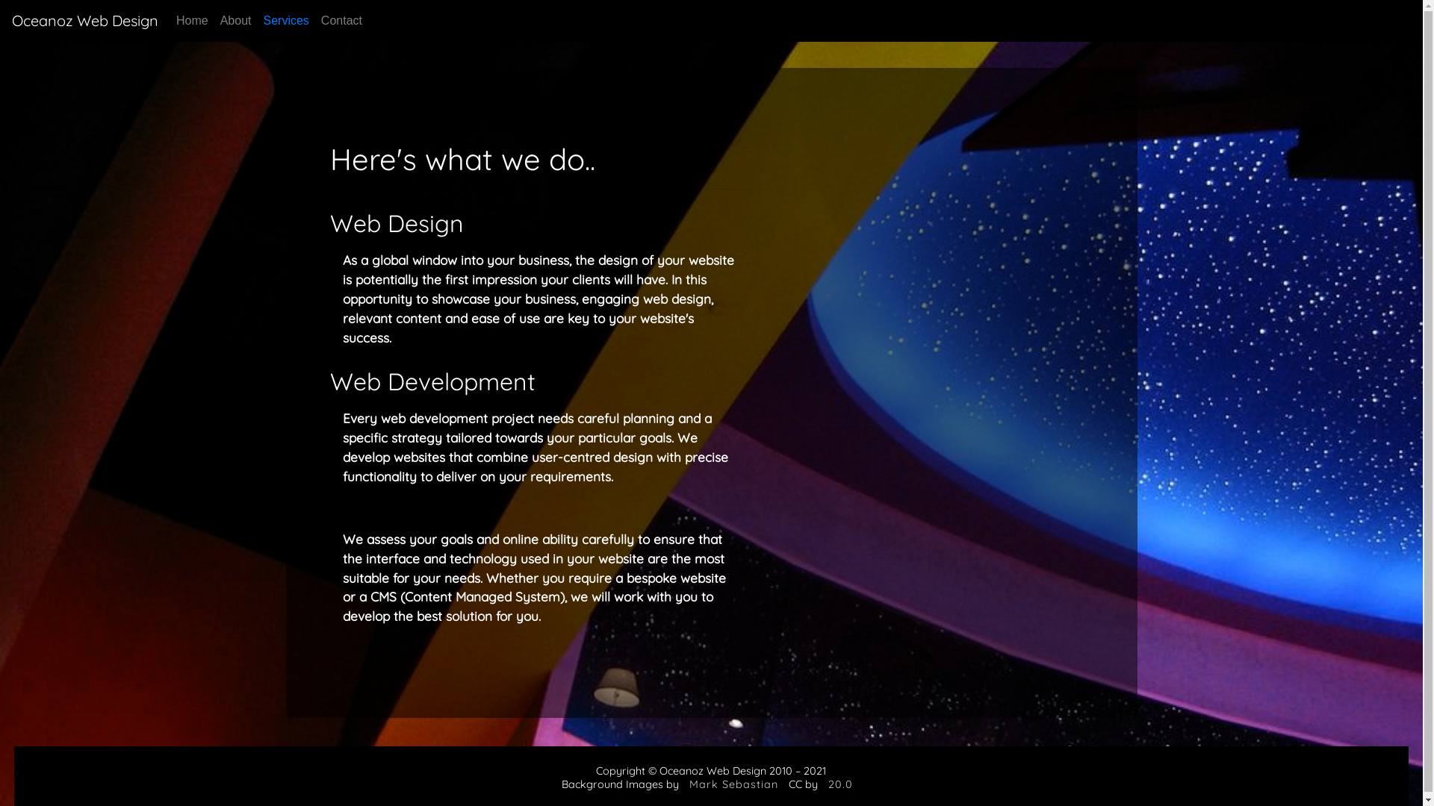 Image resolution: width=1434 pixels, height=806 pixels. Describe the element at coordinates (733, 784) in the screenshot. I see `Mark Sebastian` at that location.